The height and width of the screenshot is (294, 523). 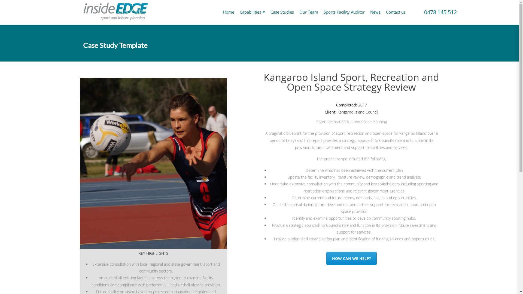 What do you see at coordinates (396, 12) in the screenshot?
I see `Contact us` at bounding box center [396, 12].